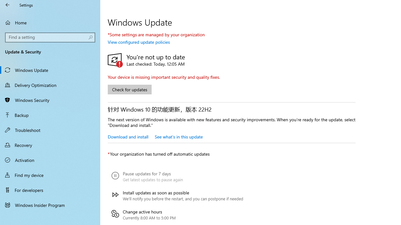 This screenshot has width=401, height=225. What do you see at coordinates (130, 89) in the screenshot?
I see `Check for updates` at bounding box center [130, 89].